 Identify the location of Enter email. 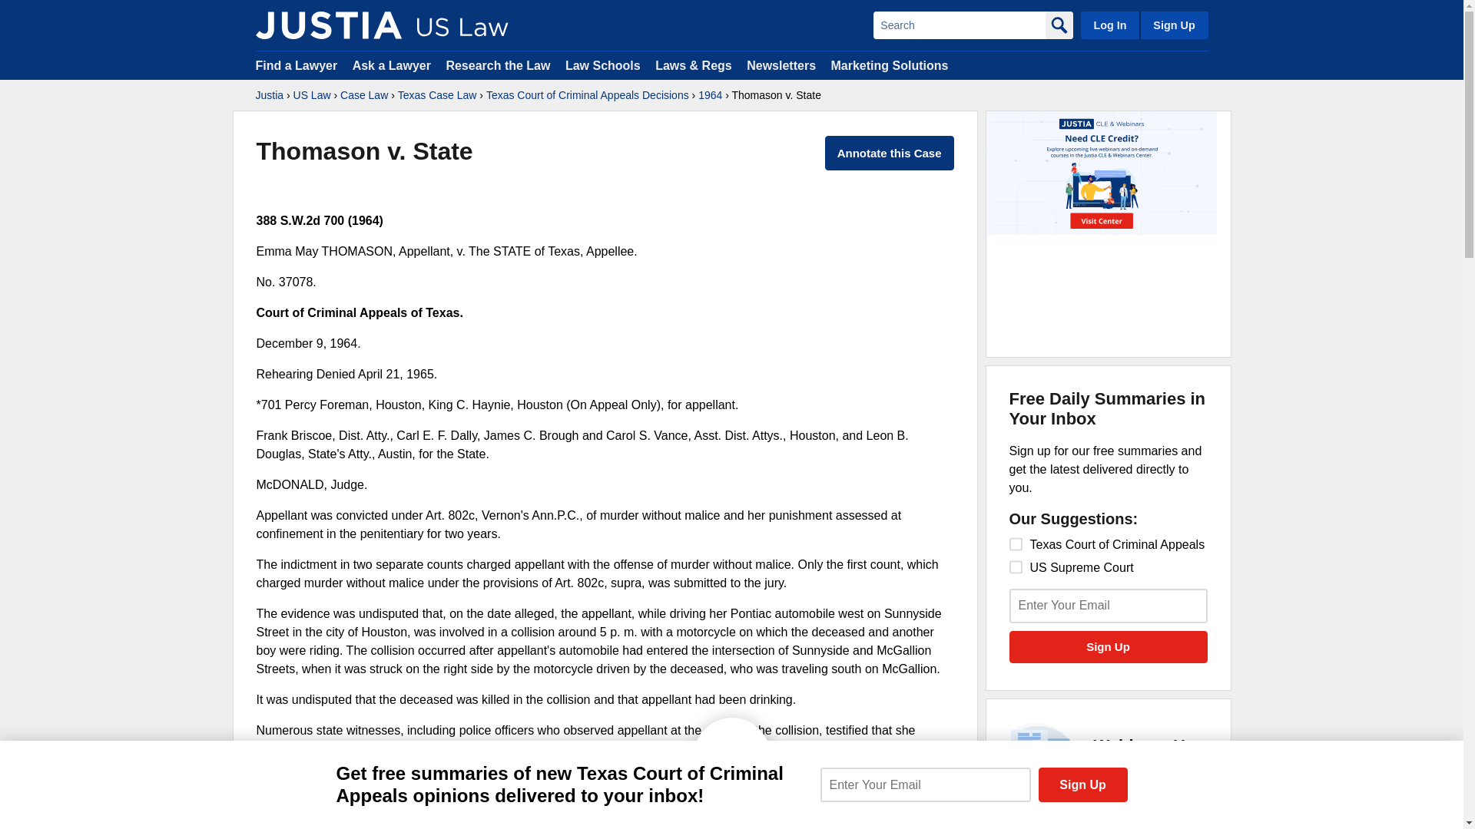
(925, 784).